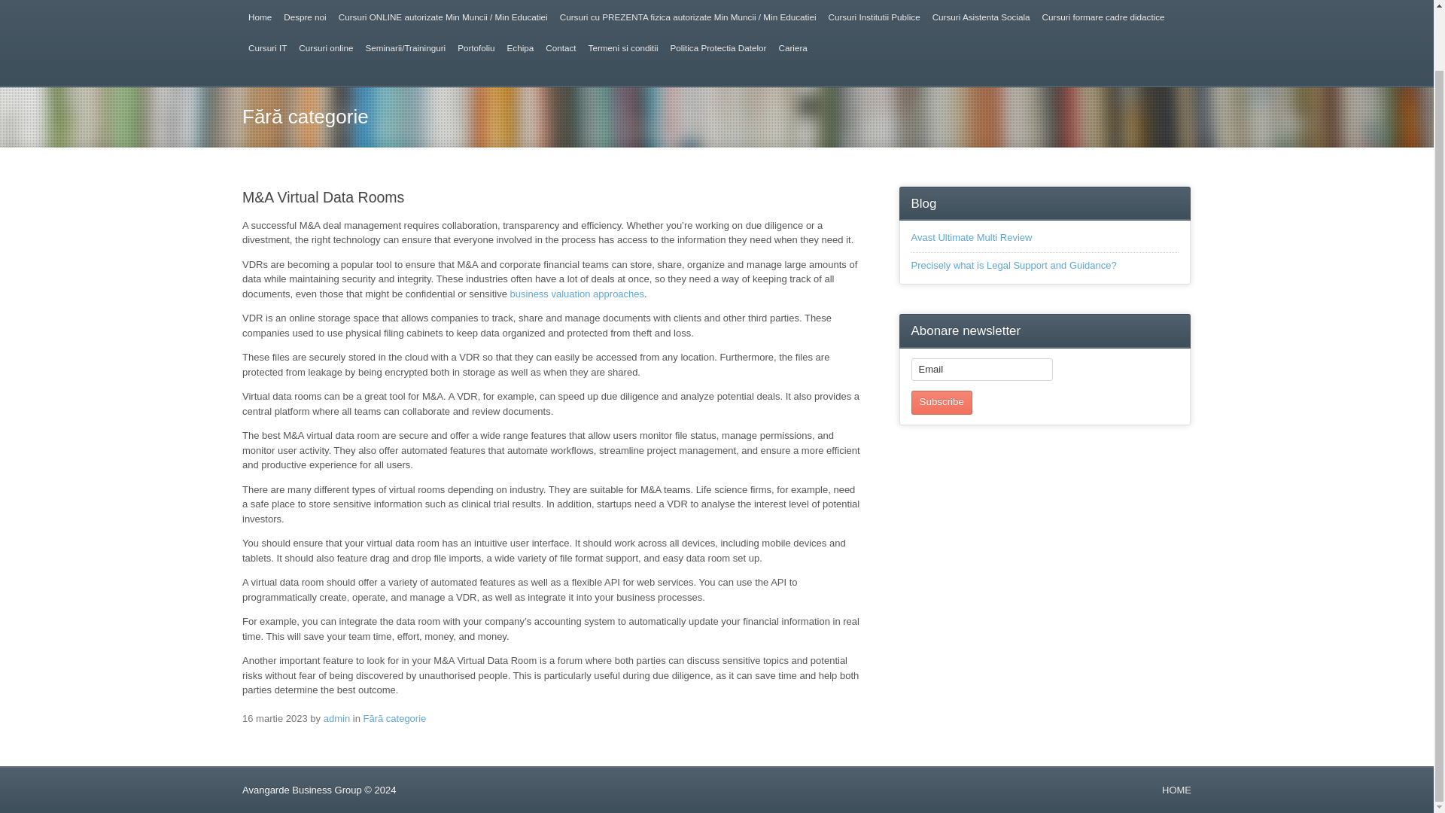 This screenshot has height=813, width=1445. Describe the element at coordinates (521, 48) in the screenshot. I see `Echipa` at that location.